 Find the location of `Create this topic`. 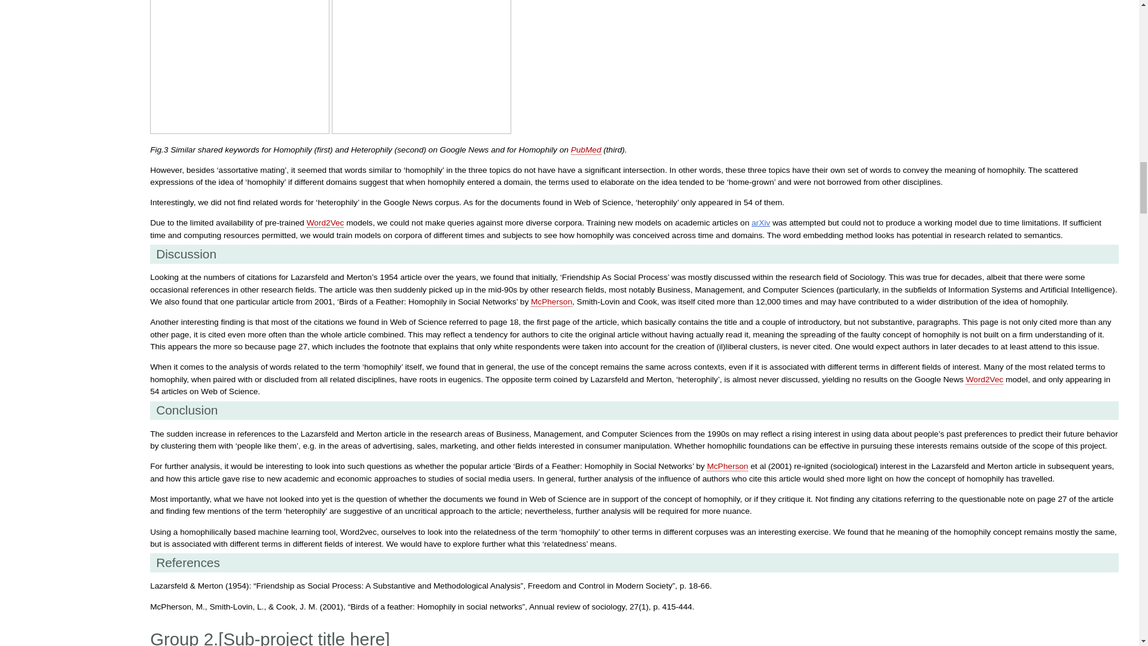

Create this topic is located at coordinates (586, 150).